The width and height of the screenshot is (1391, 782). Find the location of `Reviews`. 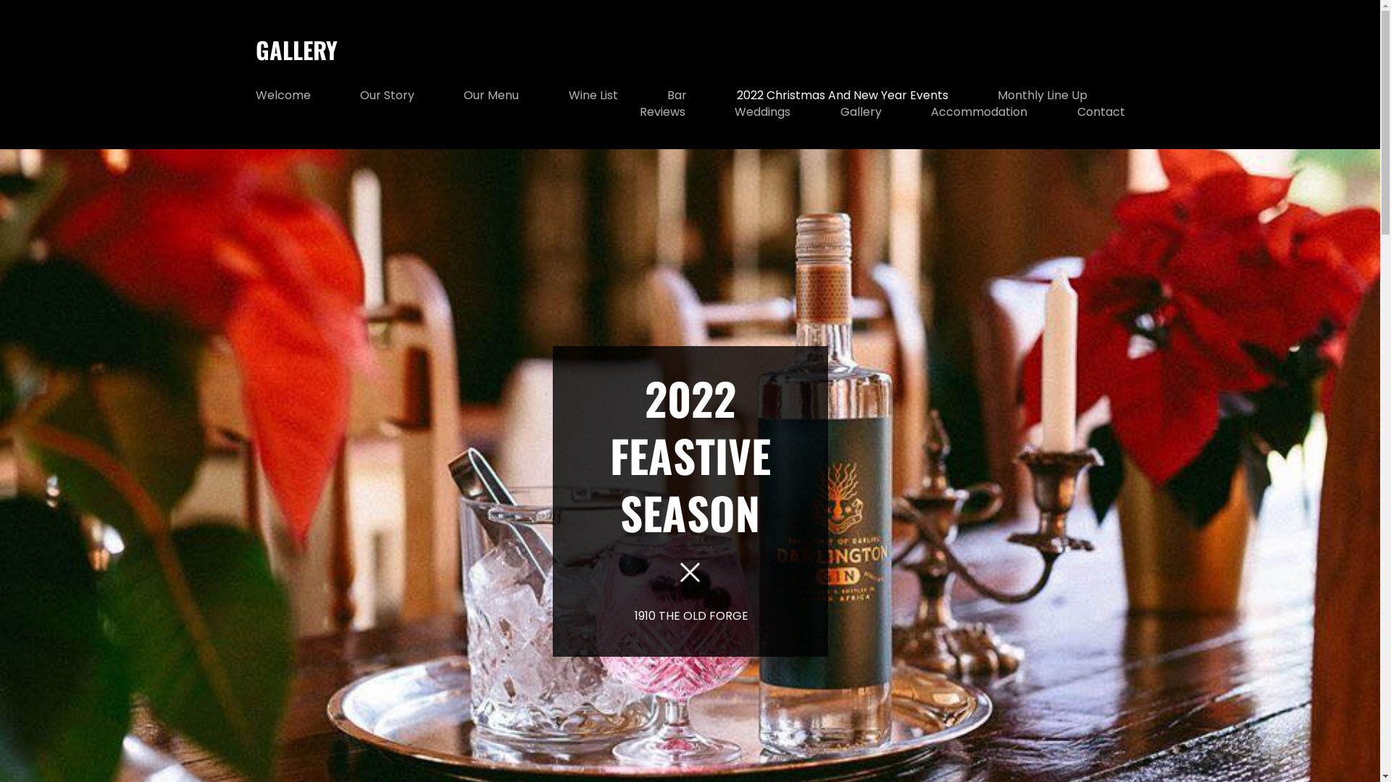

Reviews is located at coordinates (662, 112).